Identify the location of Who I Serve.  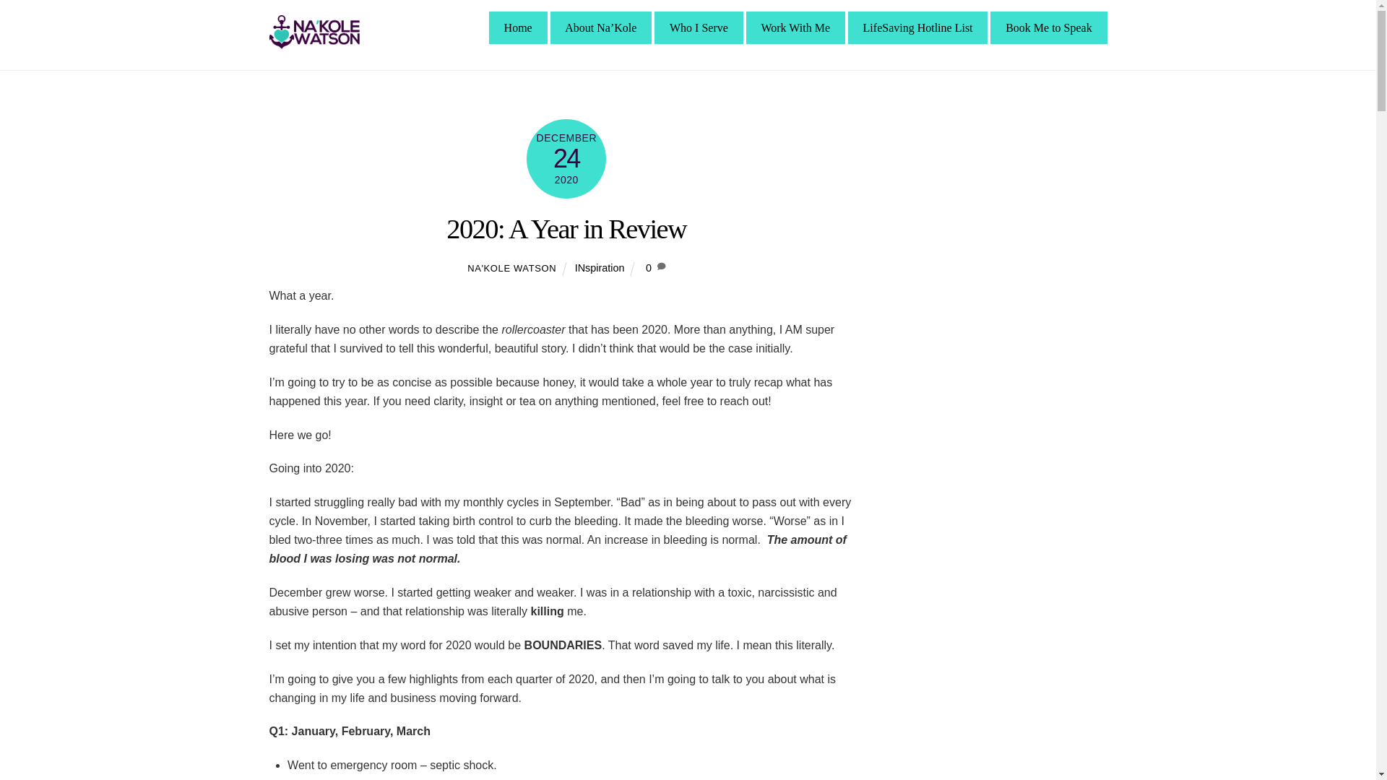
(698, 27).